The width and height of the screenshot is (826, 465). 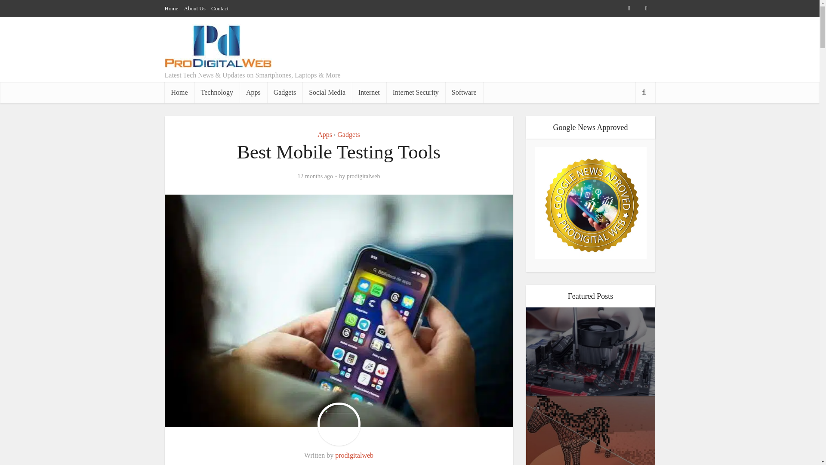 I want to click on Apps, so click(x=324, y=134).